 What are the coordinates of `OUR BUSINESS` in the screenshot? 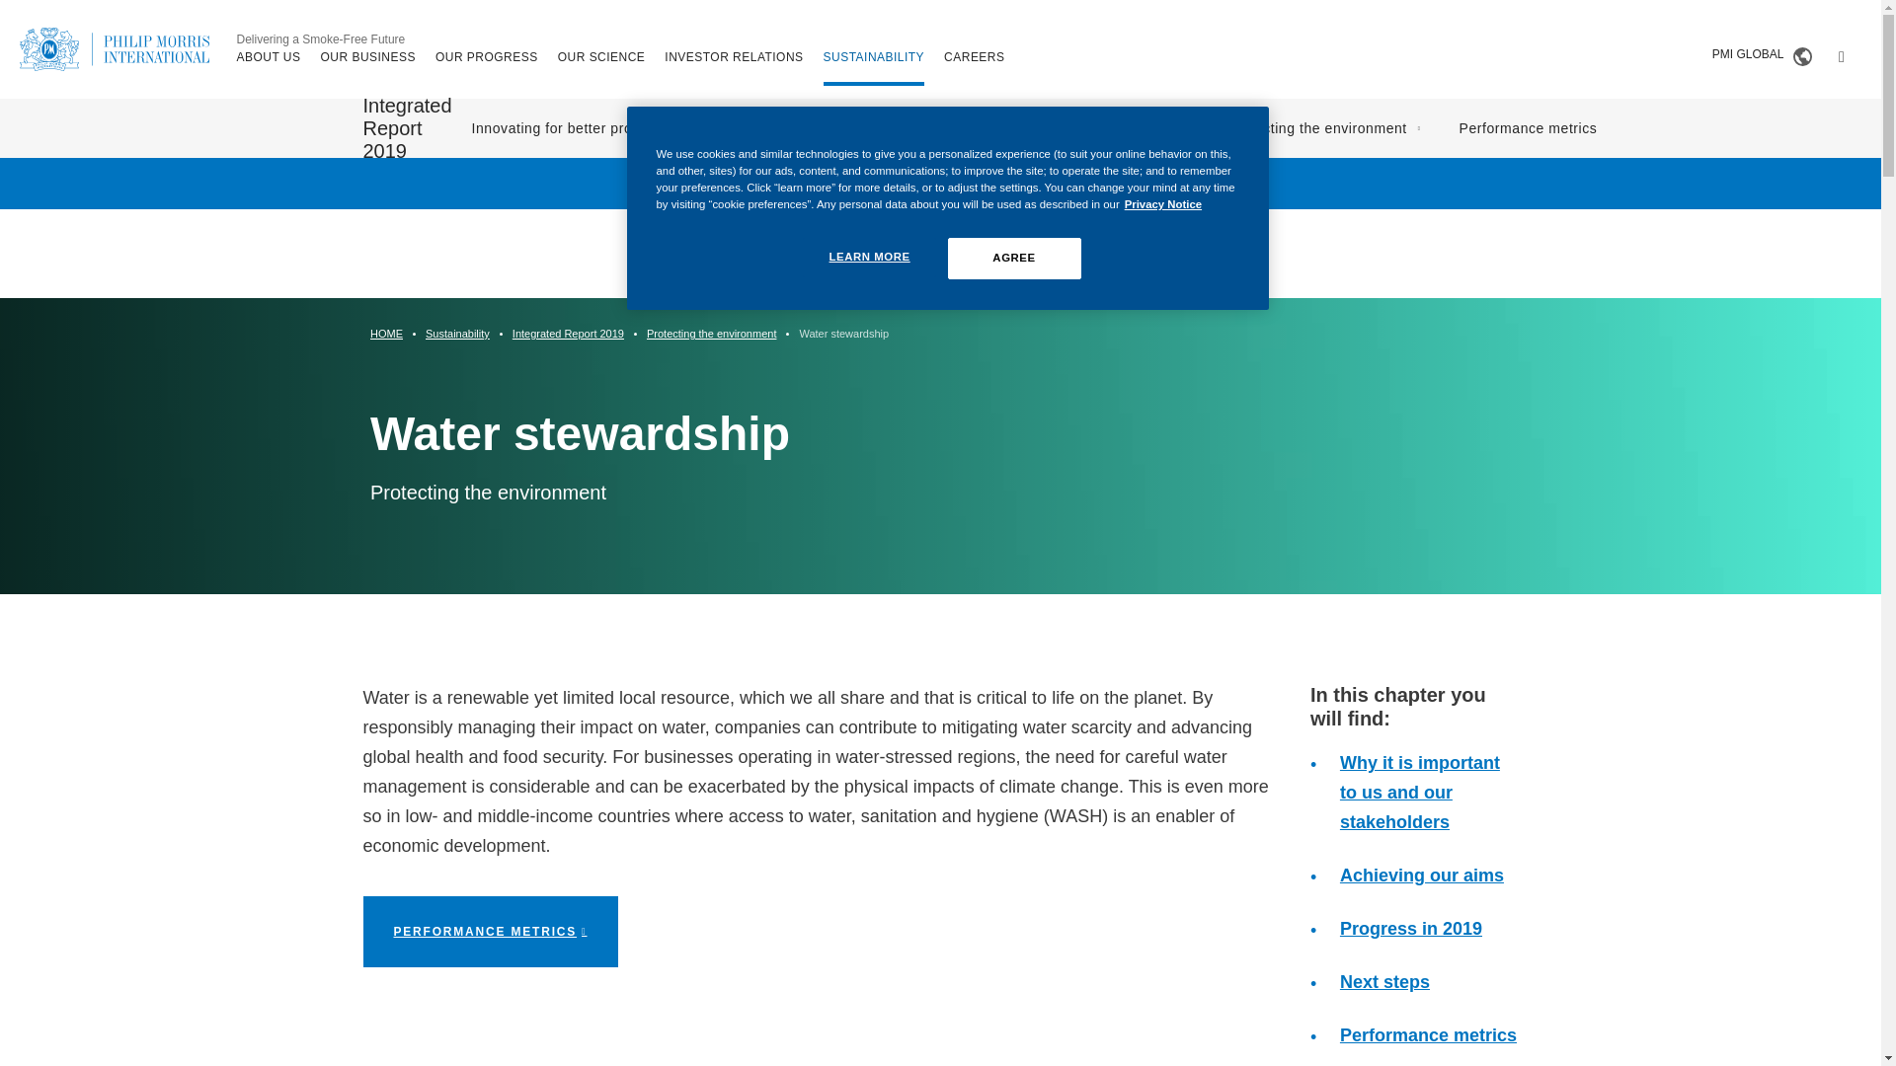 It's located at (367, 56).